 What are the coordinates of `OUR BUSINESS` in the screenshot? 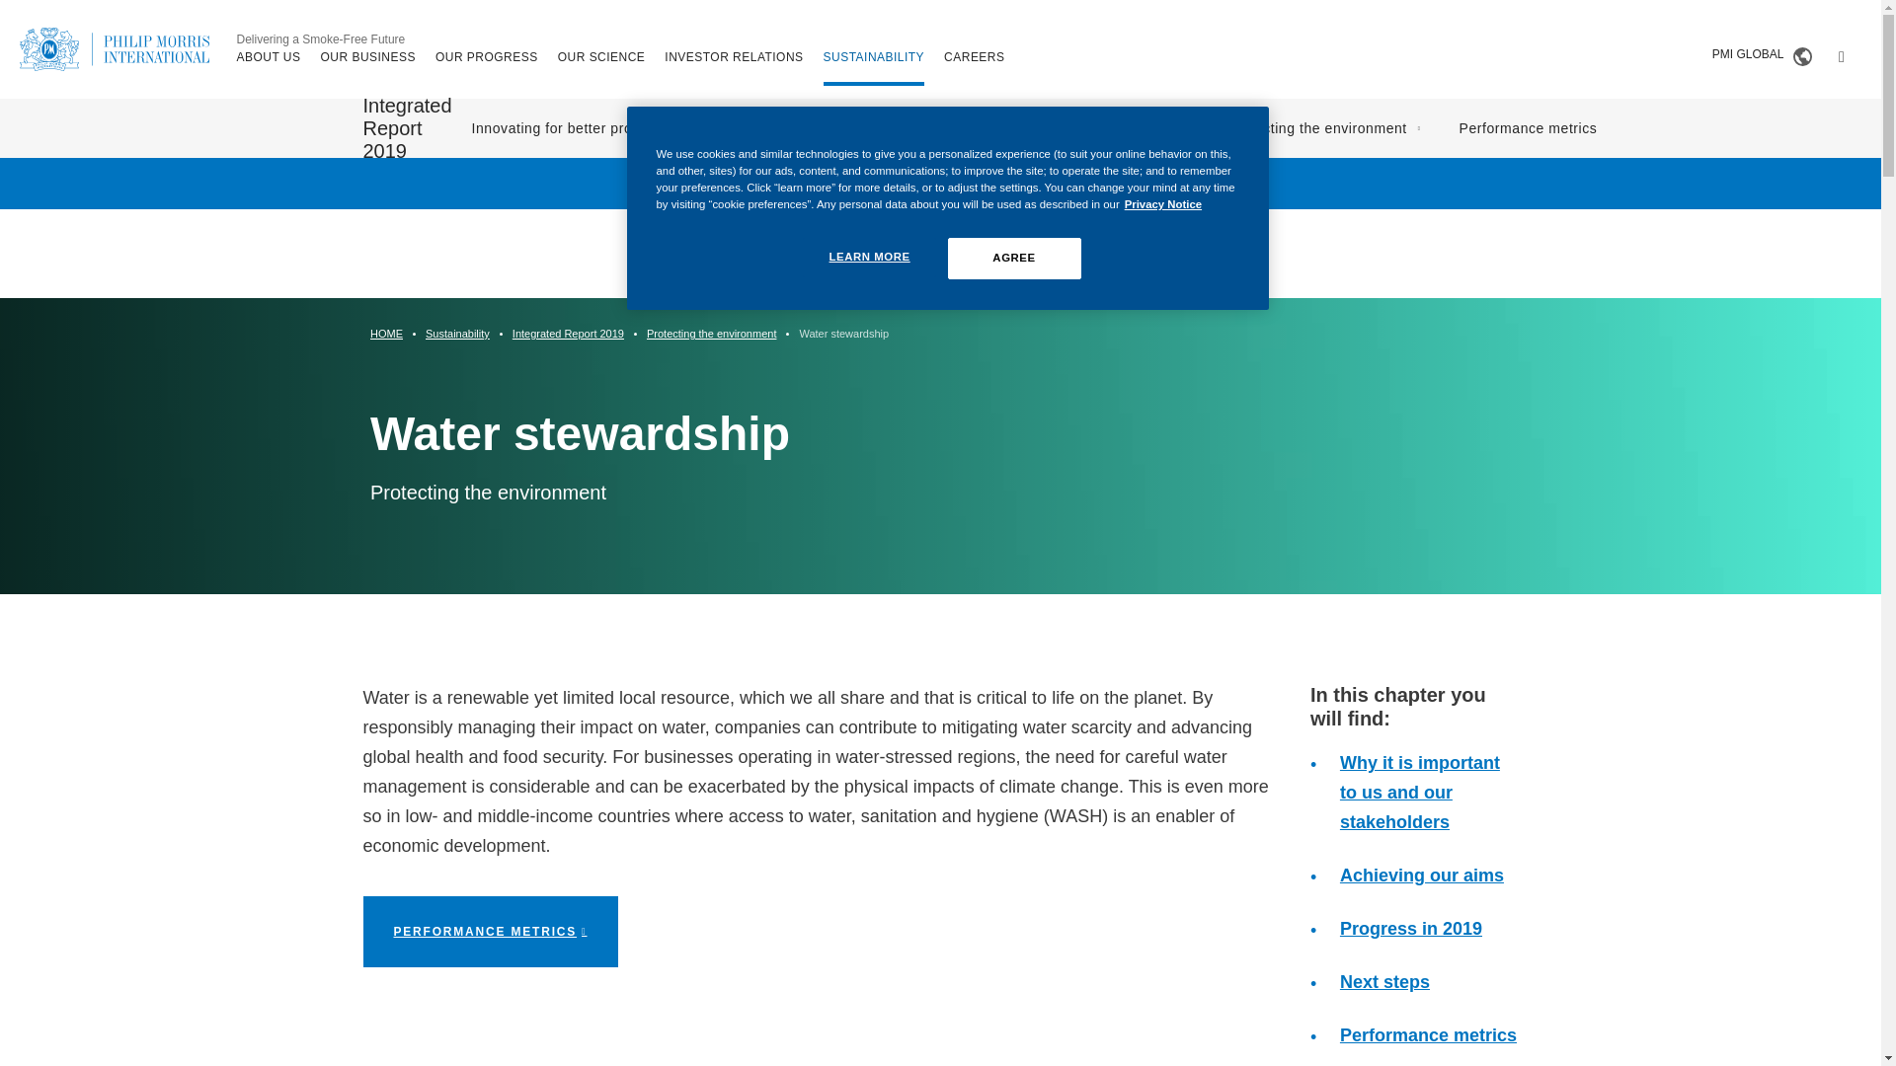 It's located at (367, 56).